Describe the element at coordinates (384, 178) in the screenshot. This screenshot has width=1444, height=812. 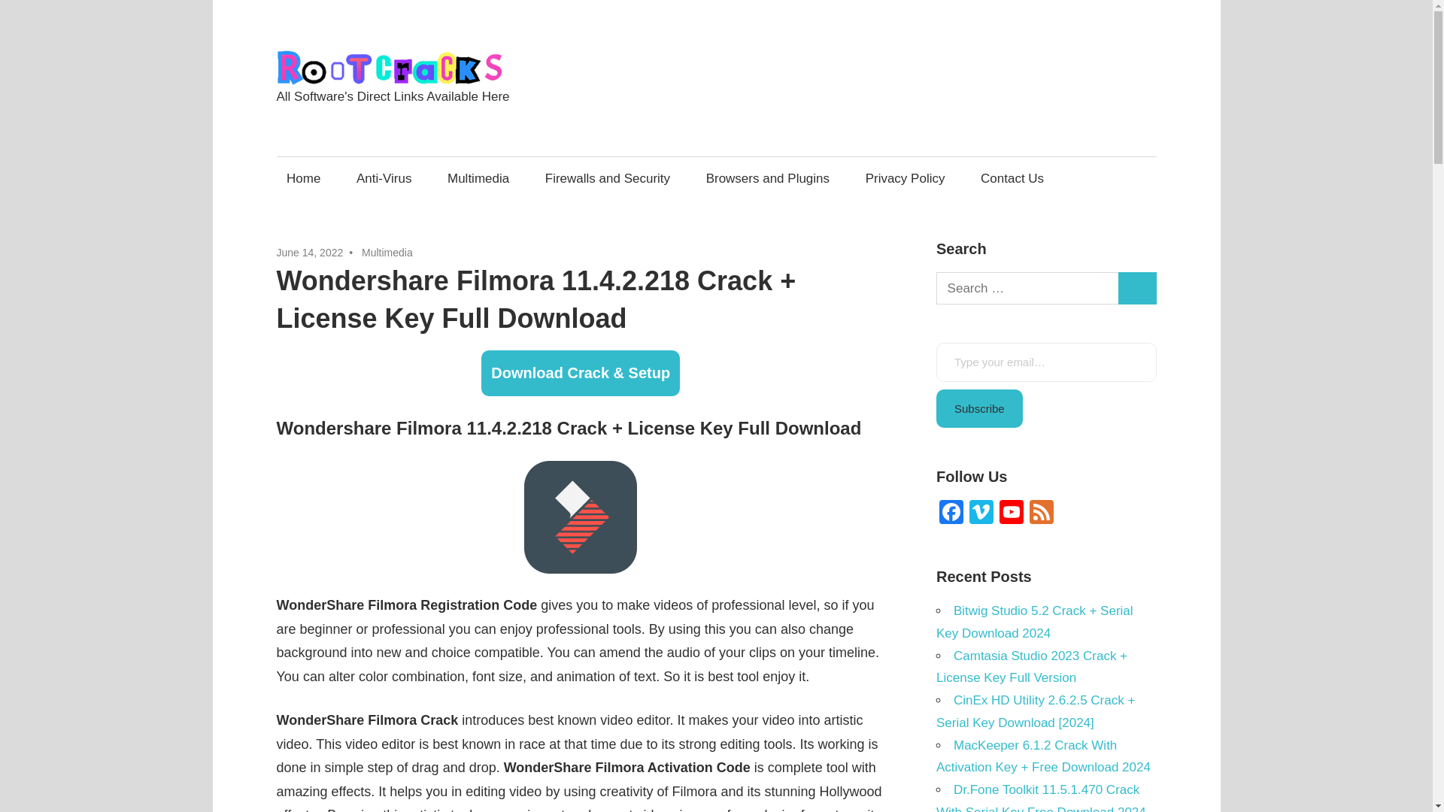
I see `Anti-Virus` at that location.